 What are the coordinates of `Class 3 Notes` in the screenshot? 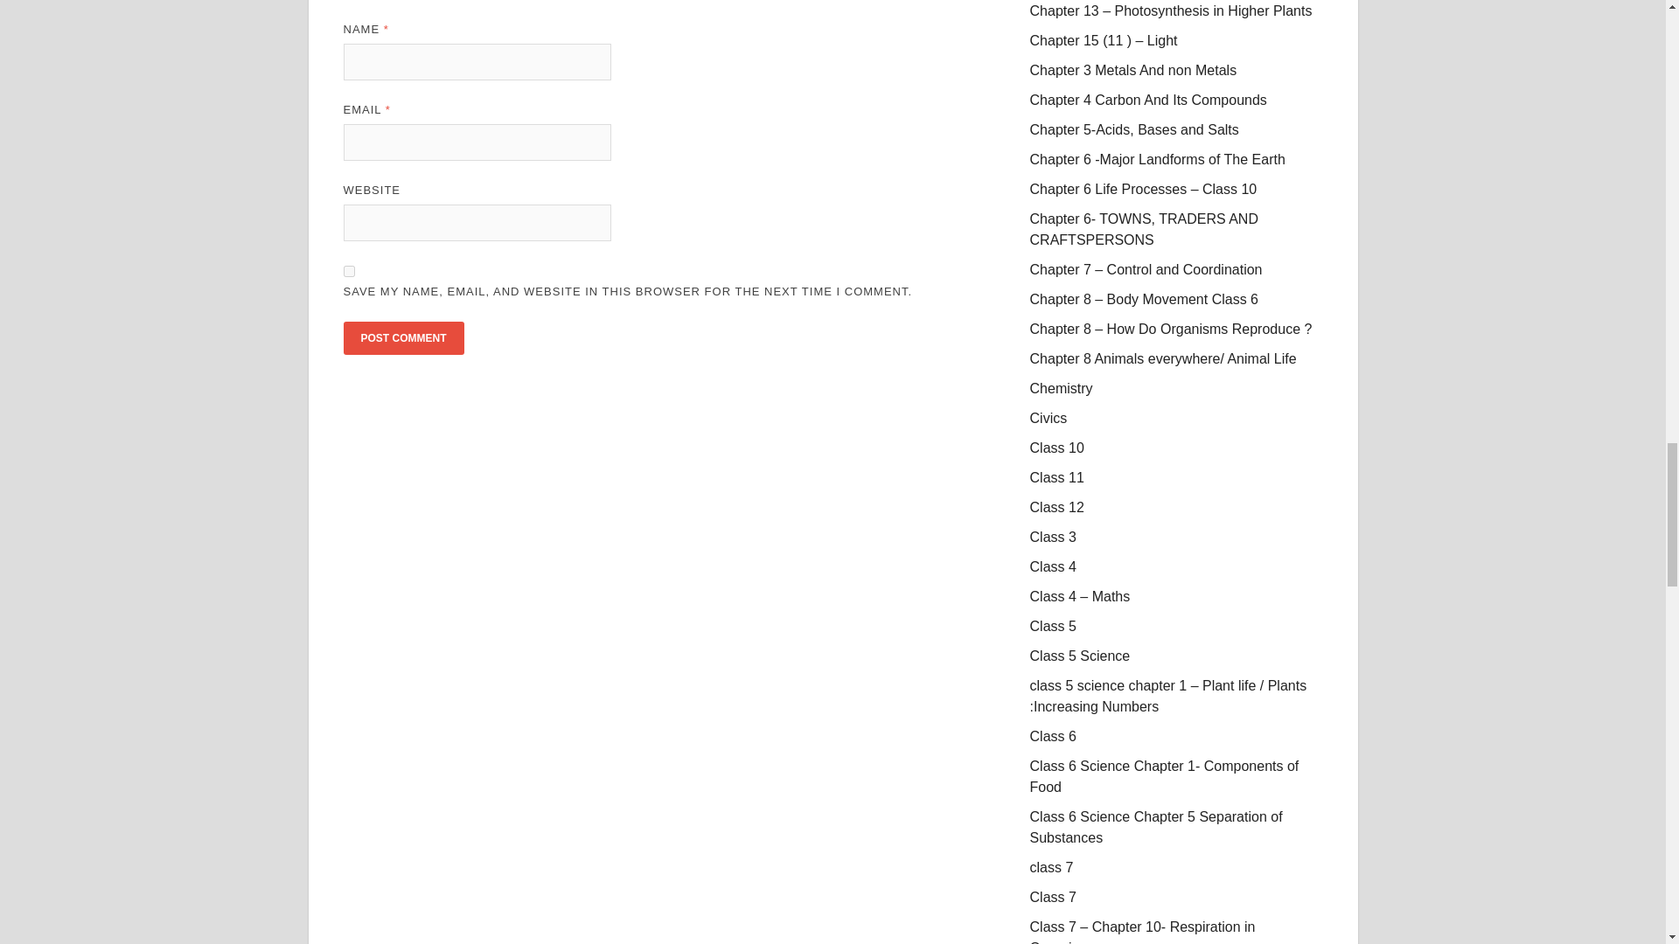 It's located at (1053, 537).